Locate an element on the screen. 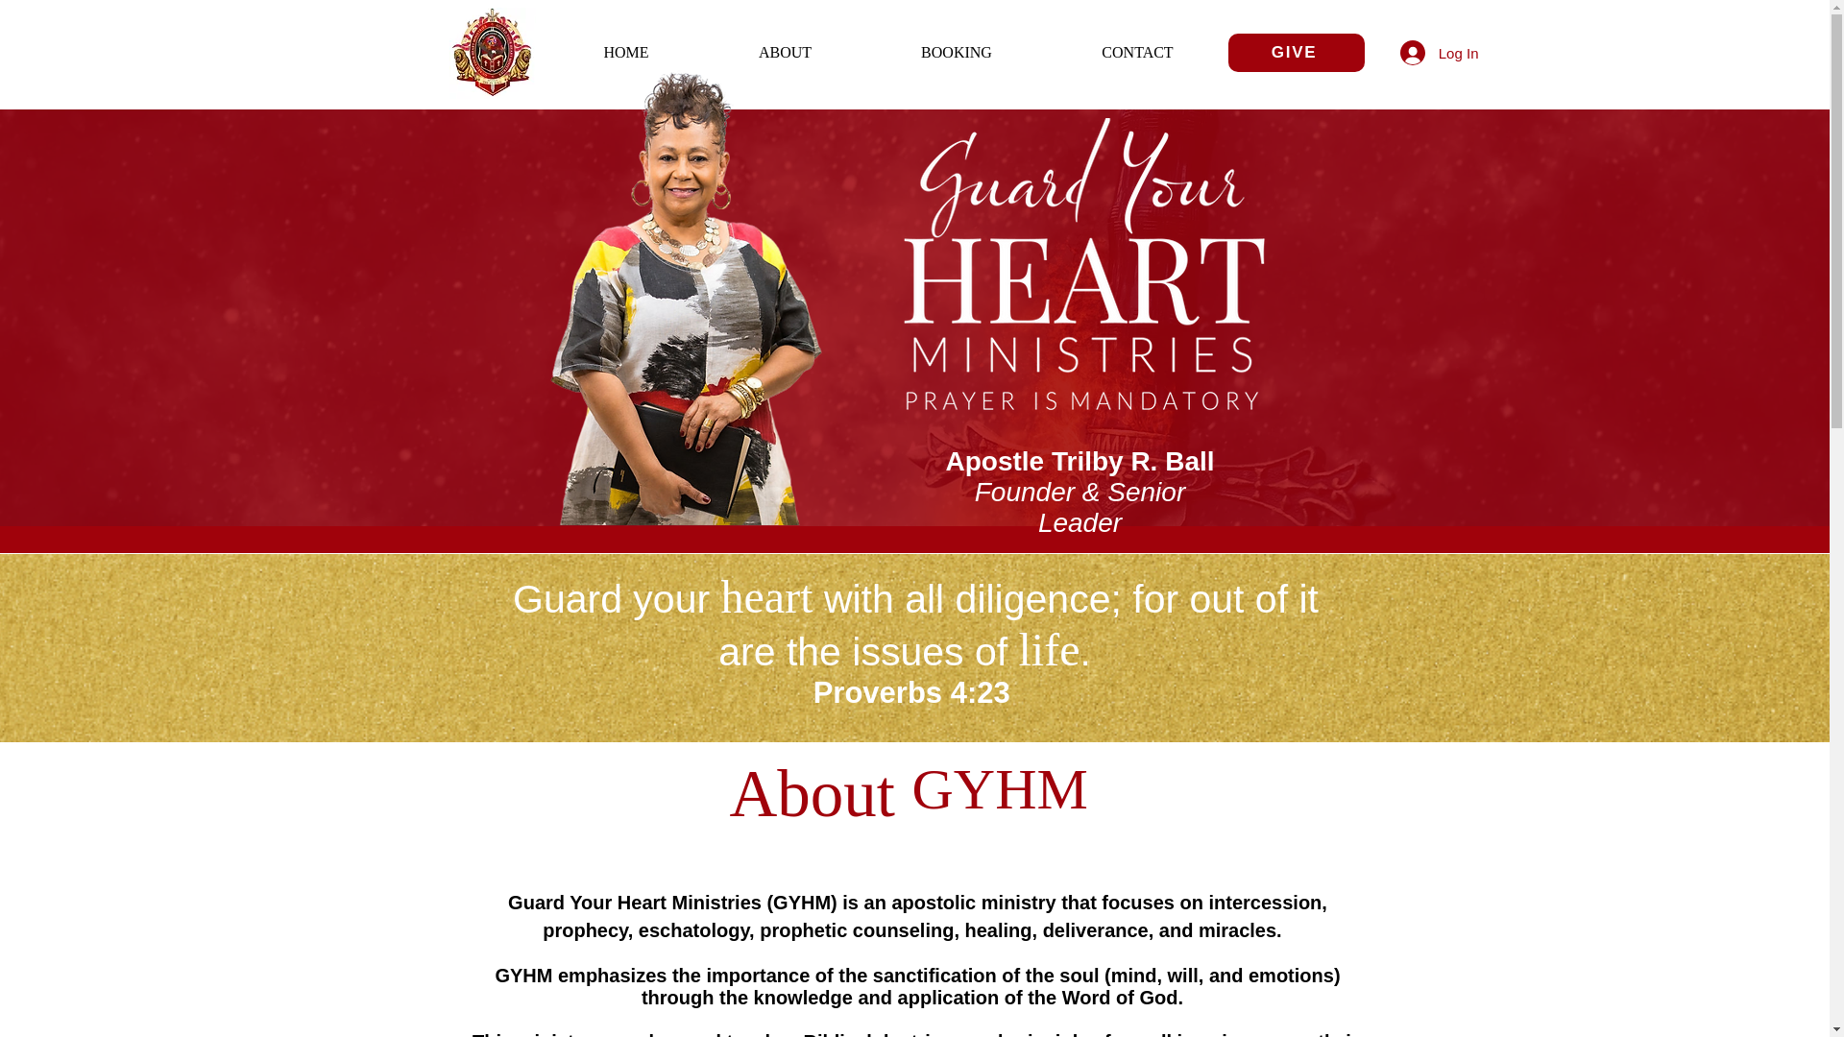 The height and width of the screenshot is (1037, 1844). GIVE is located at coordinates (1296, 52).